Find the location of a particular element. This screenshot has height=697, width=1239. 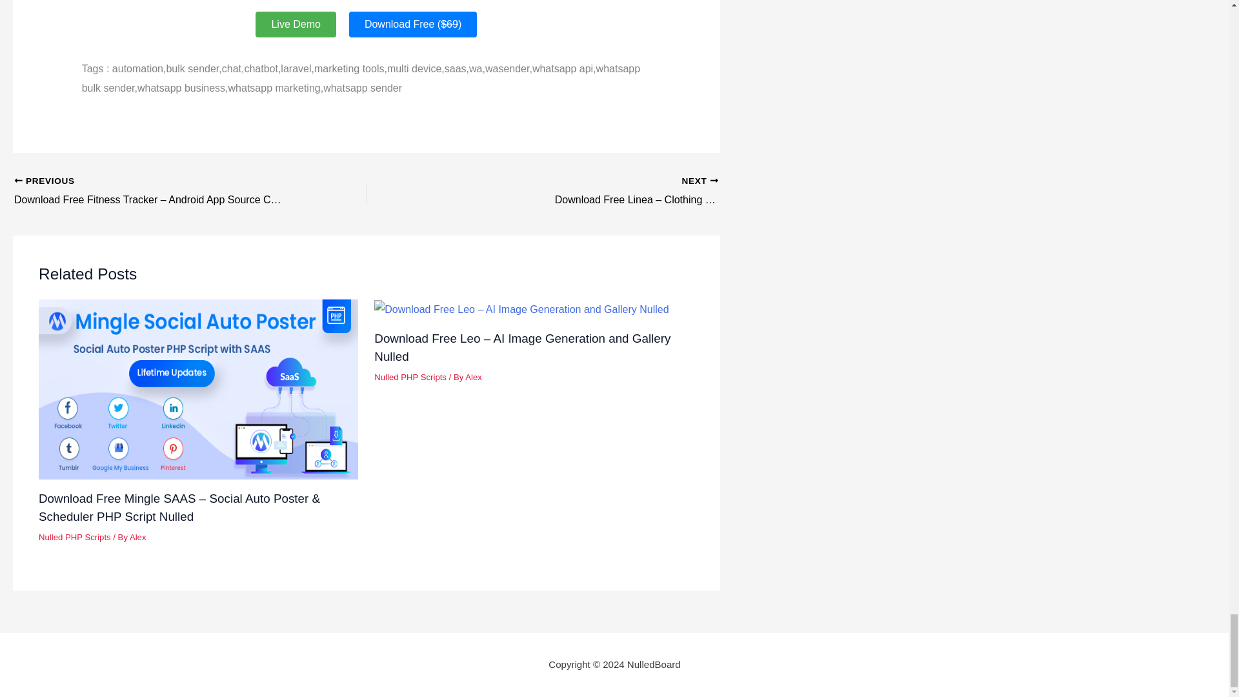

View all posts by Alex is located at coordinates (474, 377).